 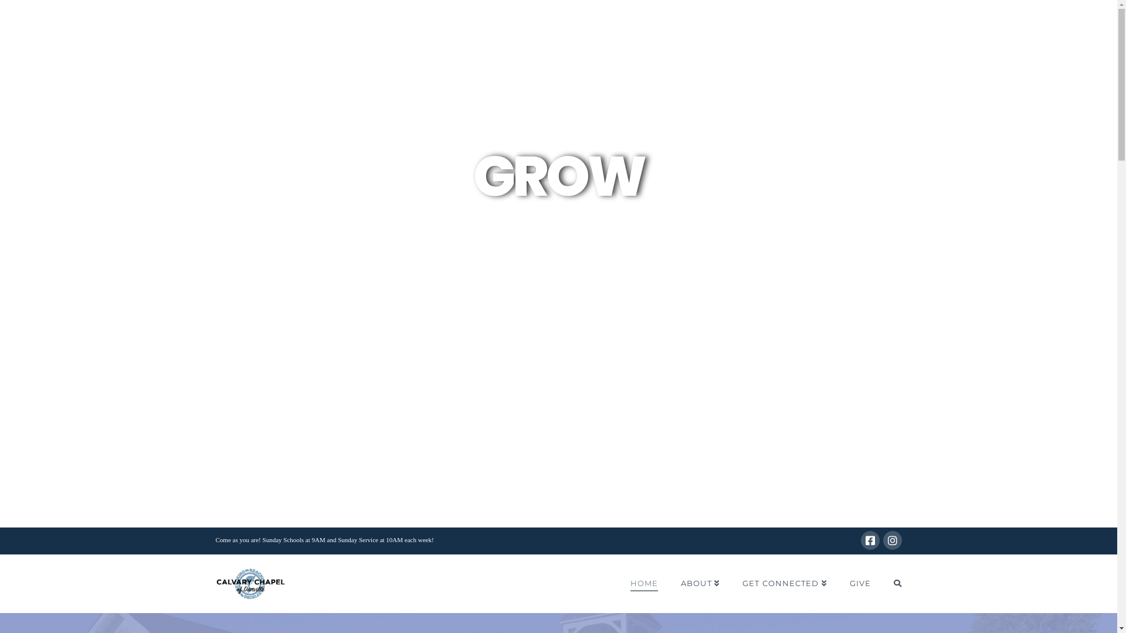 I want to click on Instagram, so click(x=893, y=540).